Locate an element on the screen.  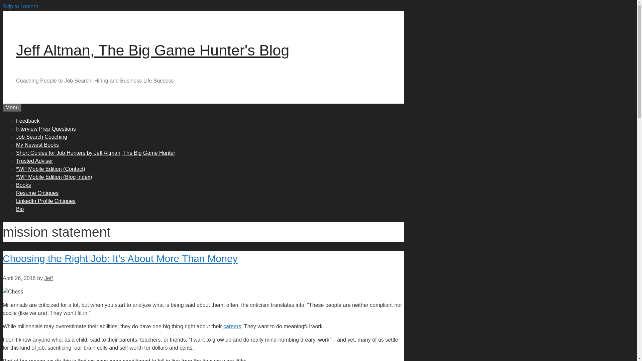
Bio is located at coordinates (20, 209).